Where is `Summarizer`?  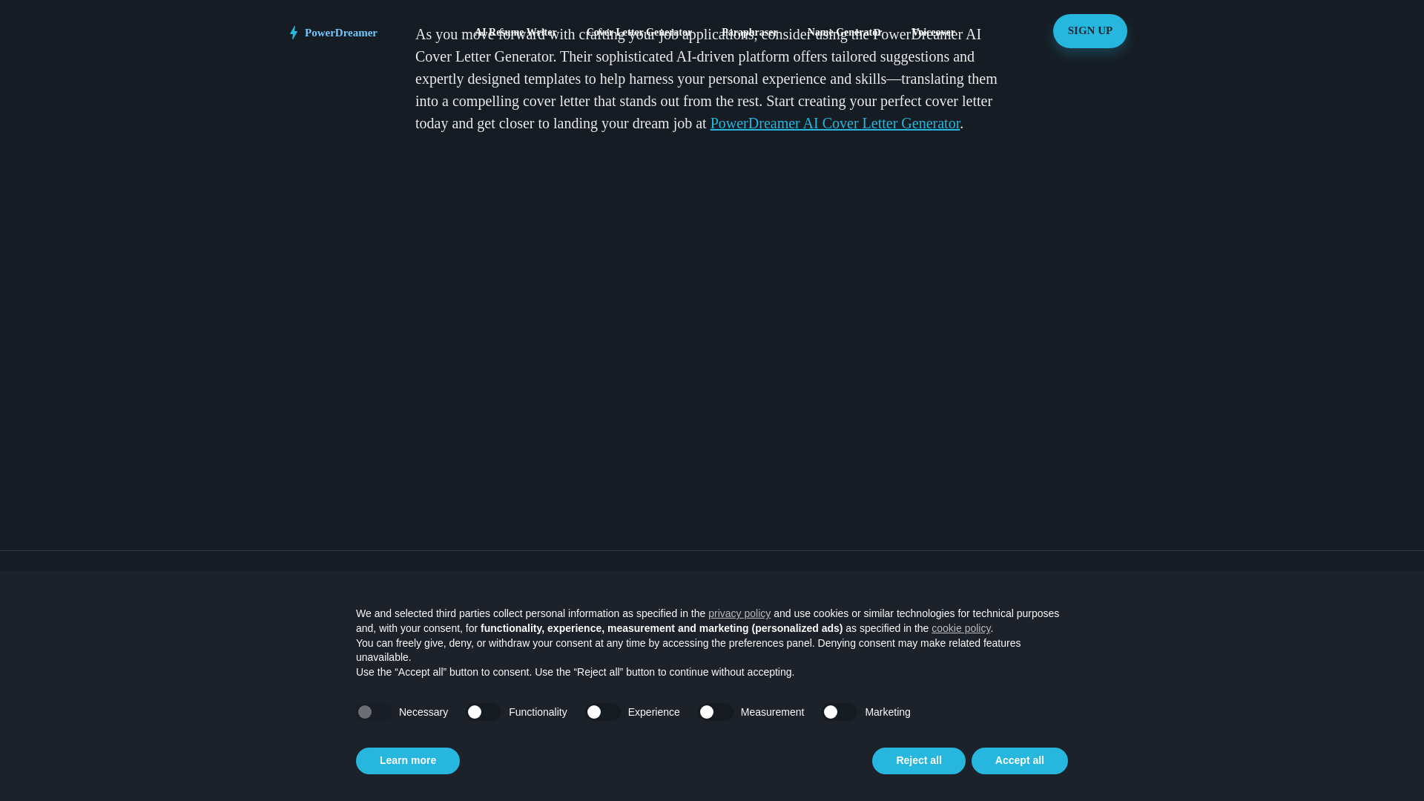
Summarizer is located at coordinates (973, 660).